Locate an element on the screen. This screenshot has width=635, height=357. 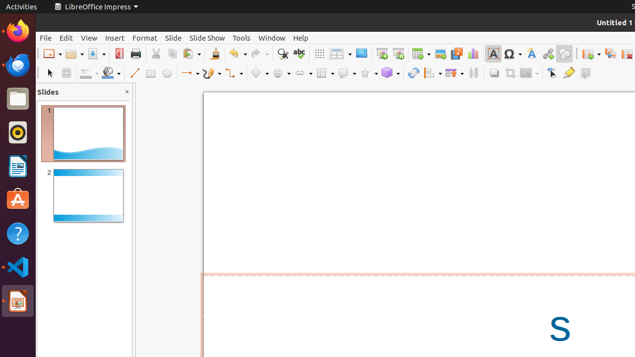
Chart is located at coordinates (473, 54).